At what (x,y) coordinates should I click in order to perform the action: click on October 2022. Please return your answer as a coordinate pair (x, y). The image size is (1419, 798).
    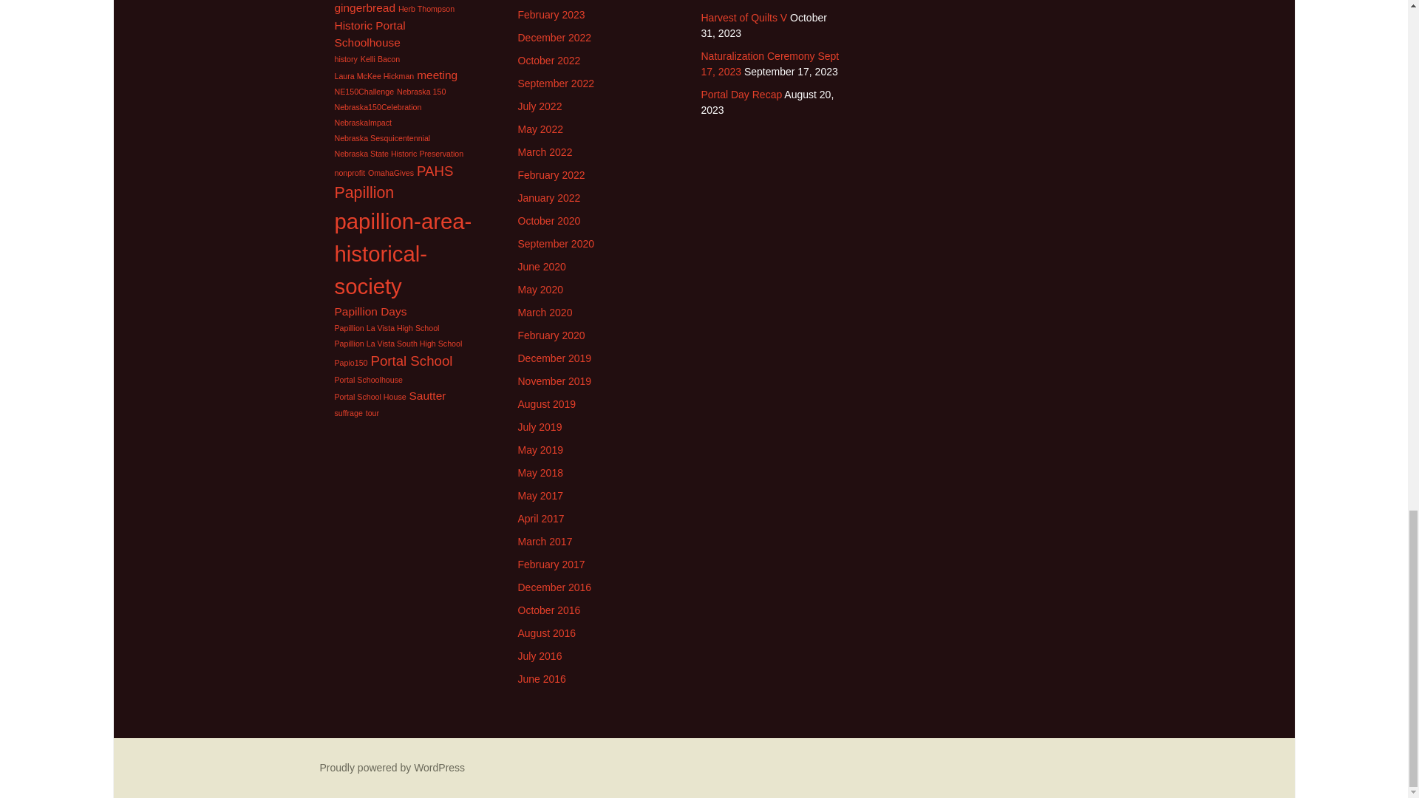
    Looking at the image, I should click on (548, 61).